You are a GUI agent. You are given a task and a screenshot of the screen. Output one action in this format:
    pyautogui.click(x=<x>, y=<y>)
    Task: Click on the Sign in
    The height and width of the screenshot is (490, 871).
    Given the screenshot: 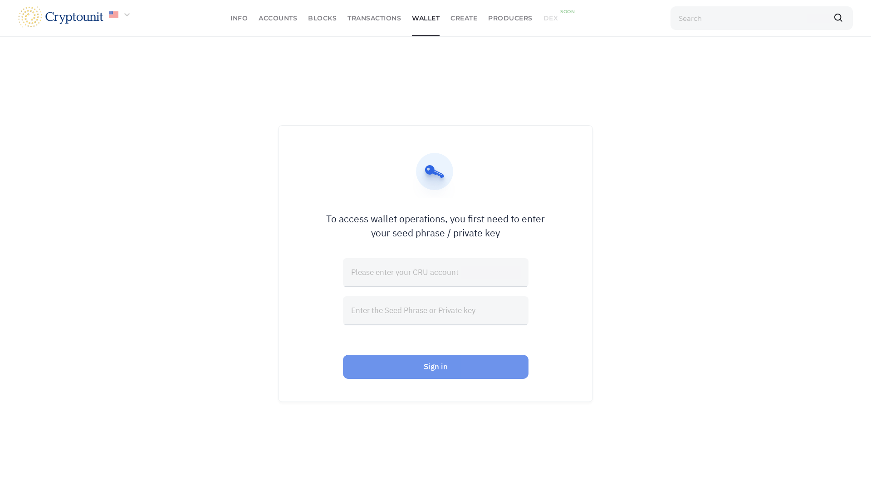 What is the action you would take?
    pyautogui.click(x=435, y=367)
    